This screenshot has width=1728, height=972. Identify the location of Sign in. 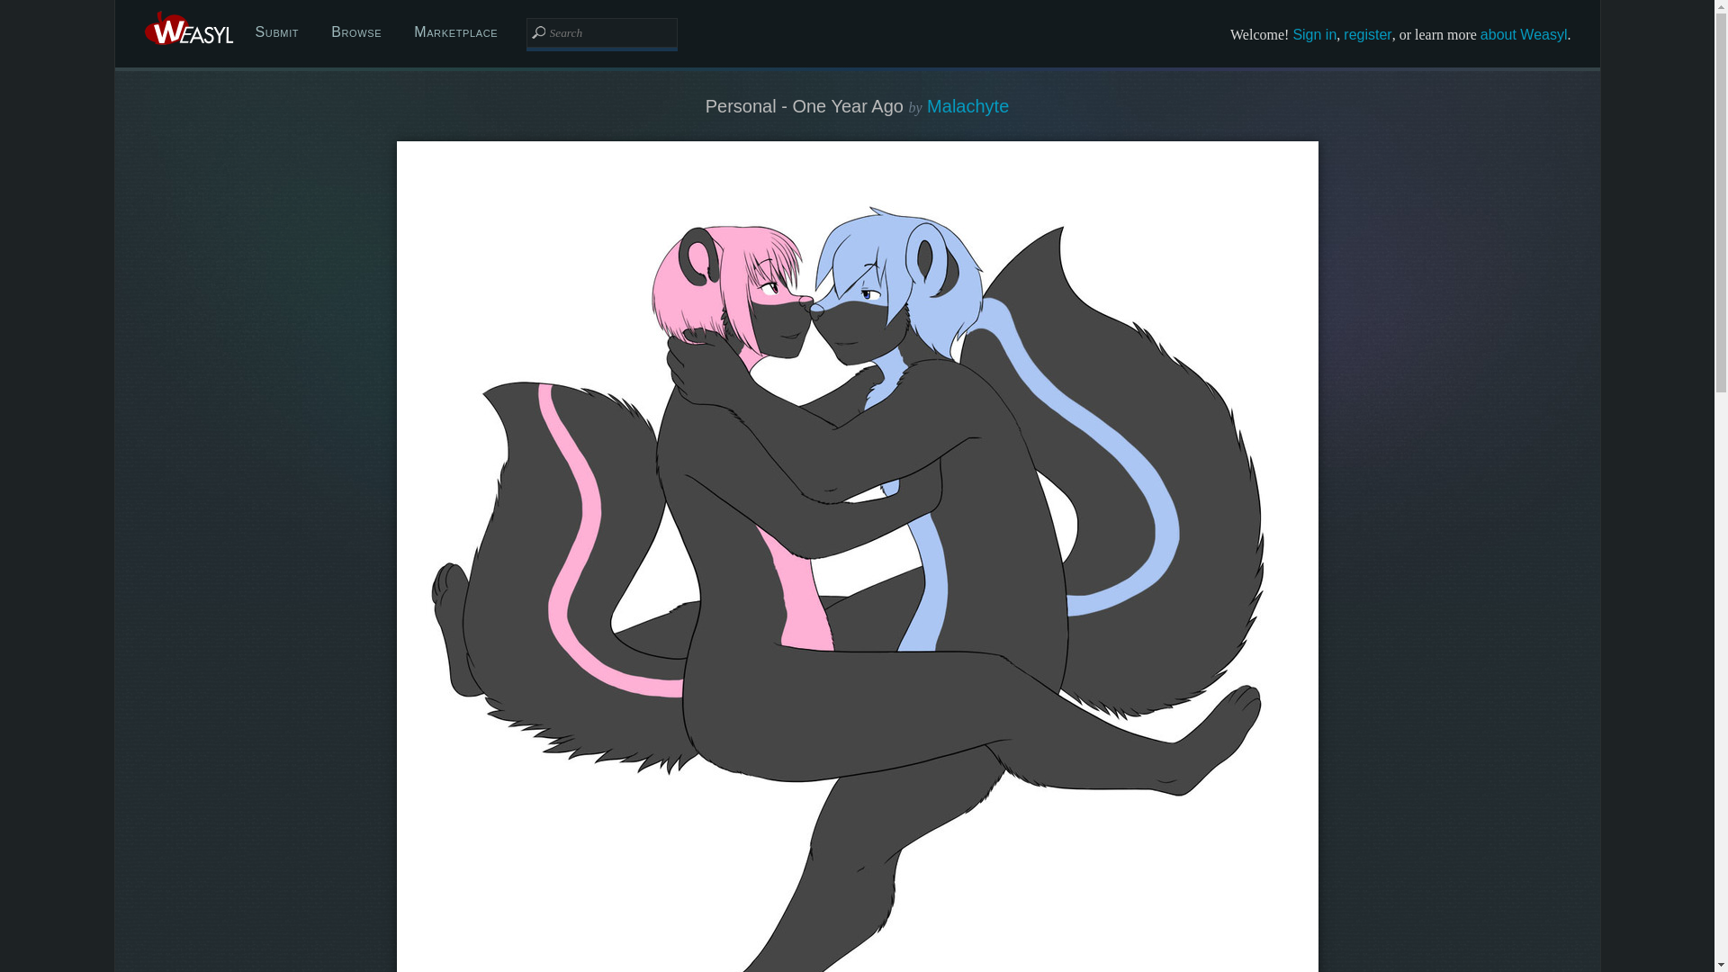
(1314, 34).